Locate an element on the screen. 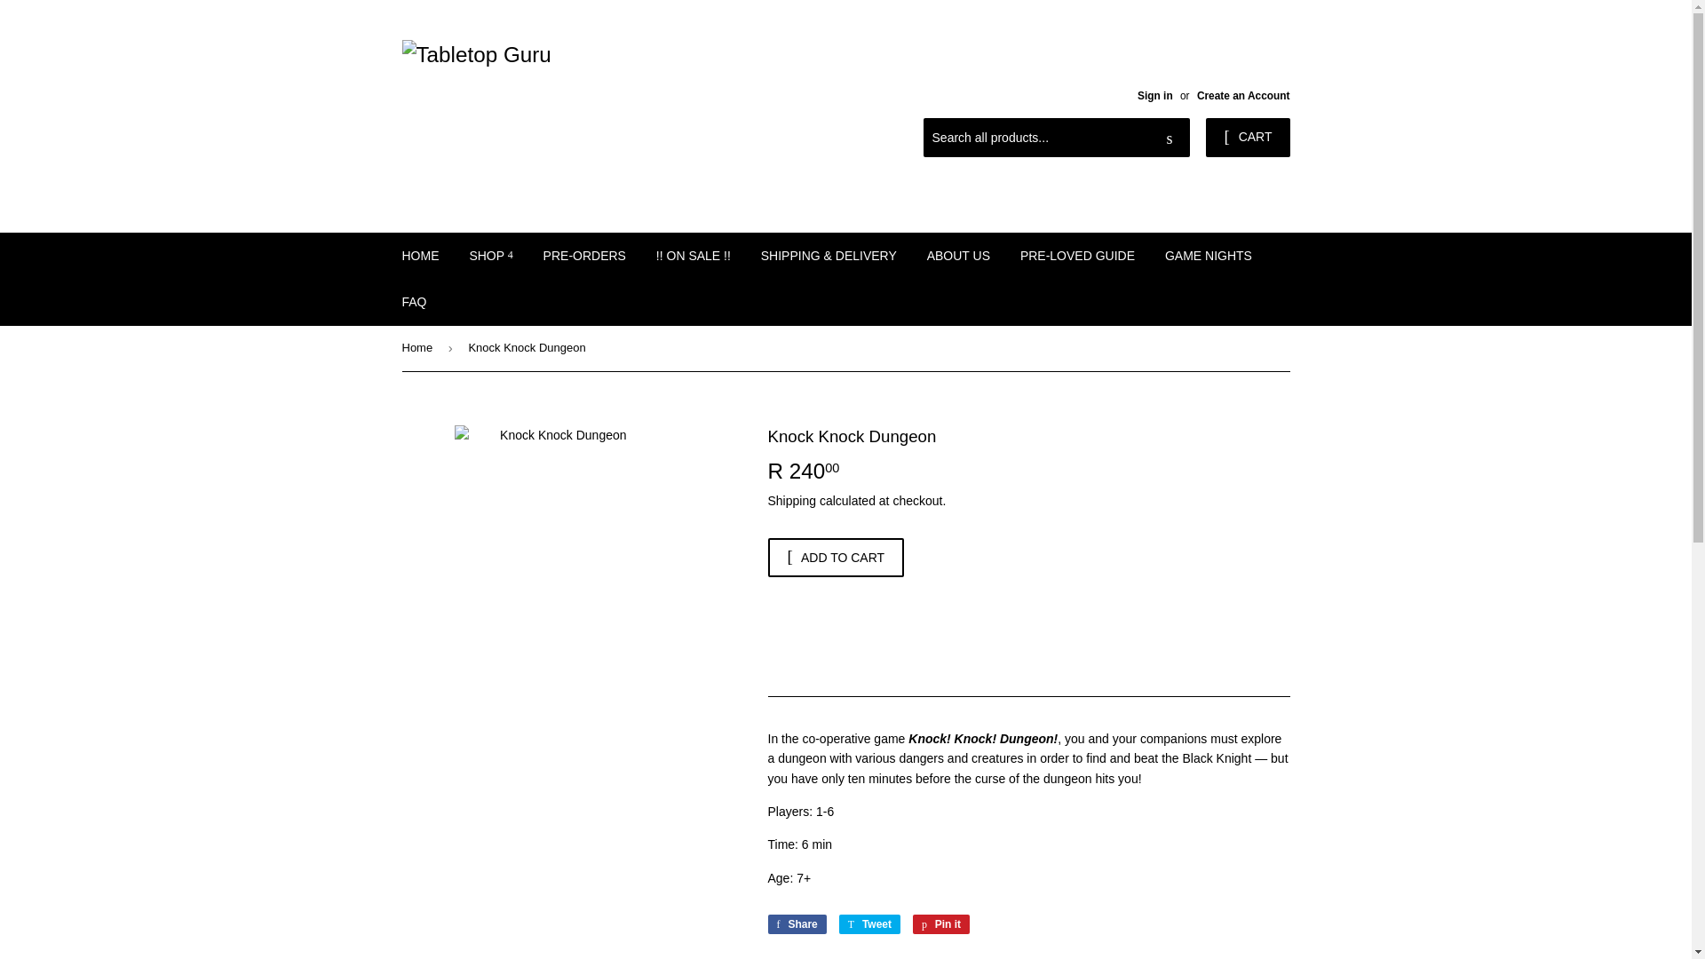  Search is located at coordinates (1170, 139).